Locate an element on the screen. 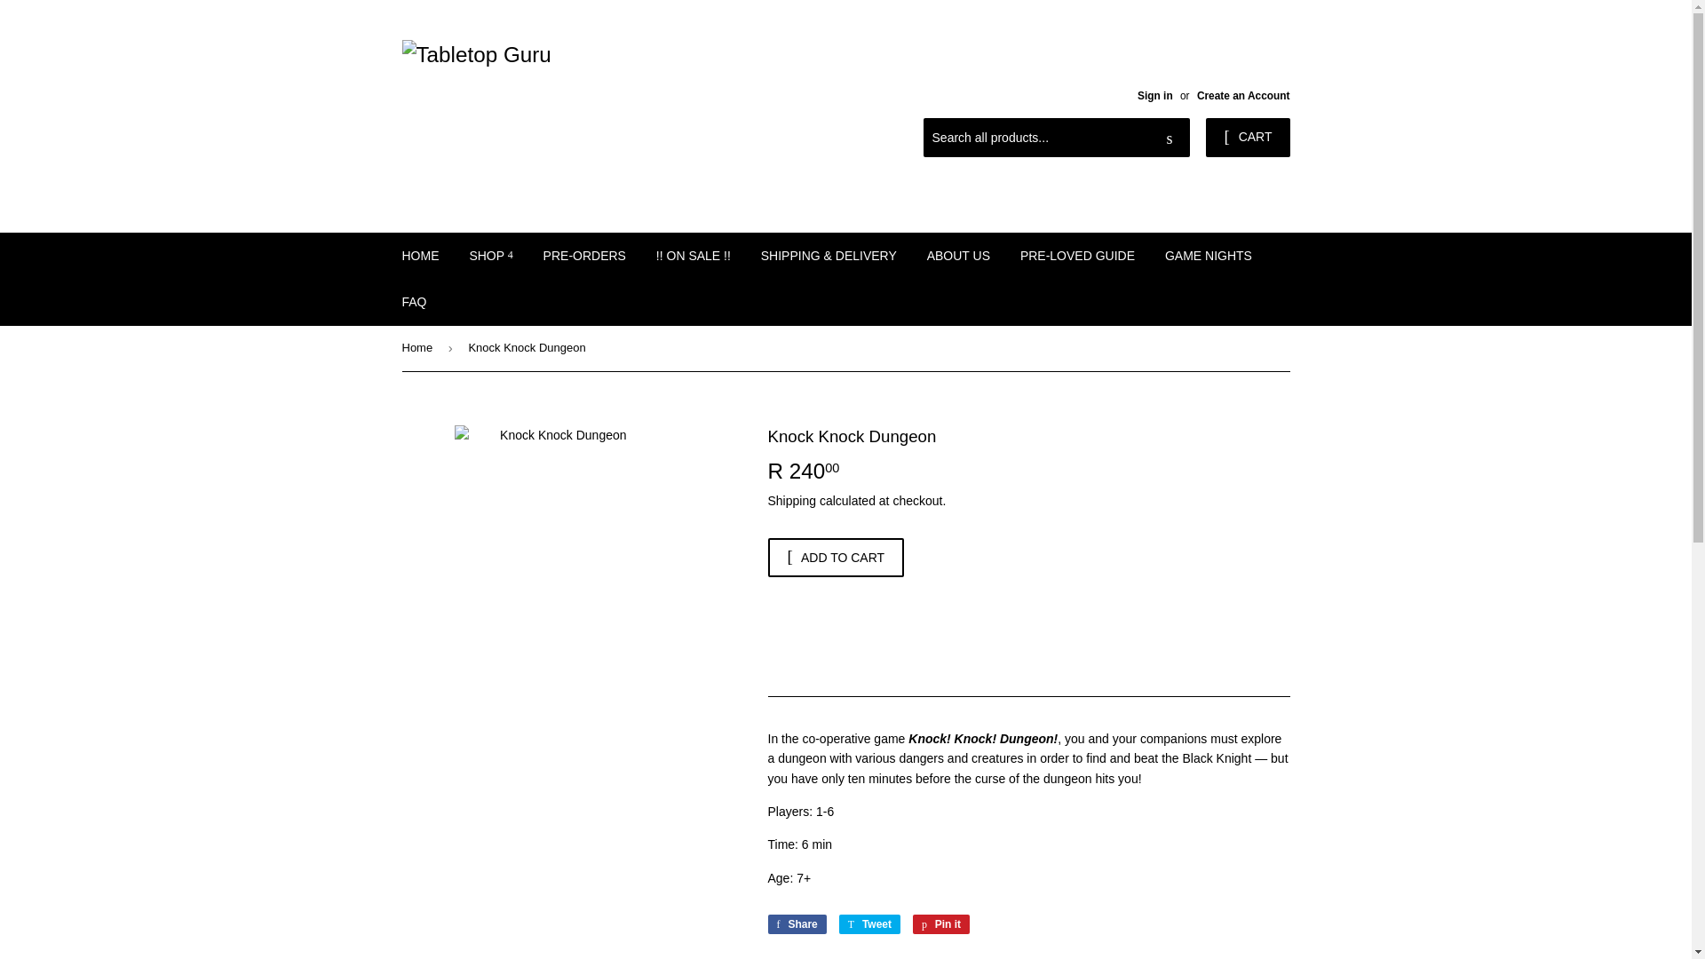  Search is located at coordinates (1170, 139).